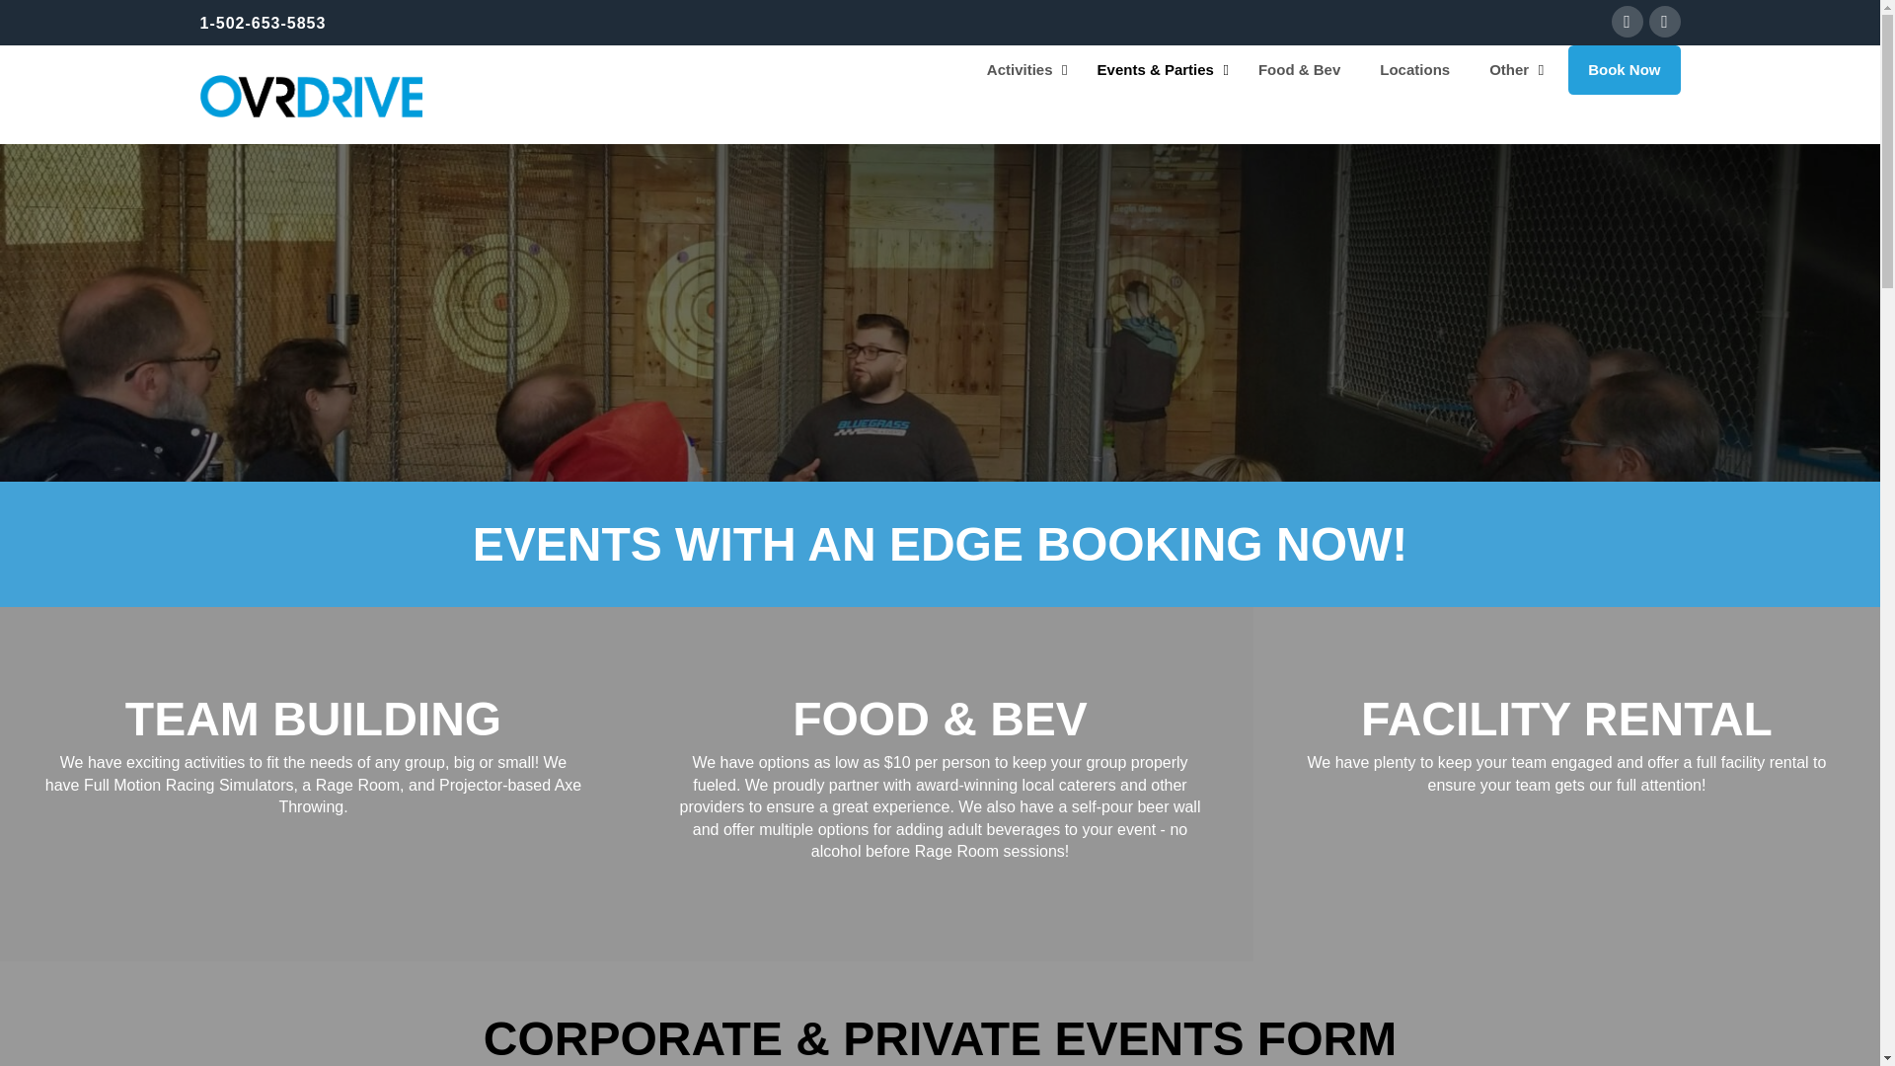  Describe the element at coordinates (310, 95) in the screenshot. I see `Virtual Reality and Racing Simulators` at that location.